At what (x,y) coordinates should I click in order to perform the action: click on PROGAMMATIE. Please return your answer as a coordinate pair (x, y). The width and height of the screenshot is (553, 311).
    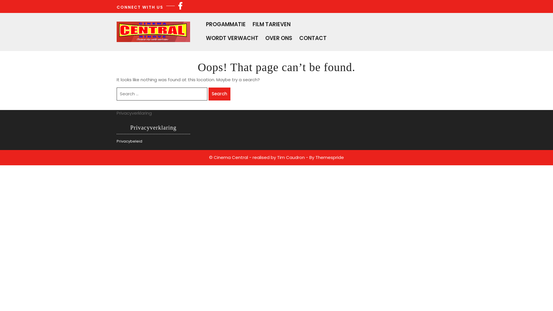
    Looking at the image, I should click on (246, 24).